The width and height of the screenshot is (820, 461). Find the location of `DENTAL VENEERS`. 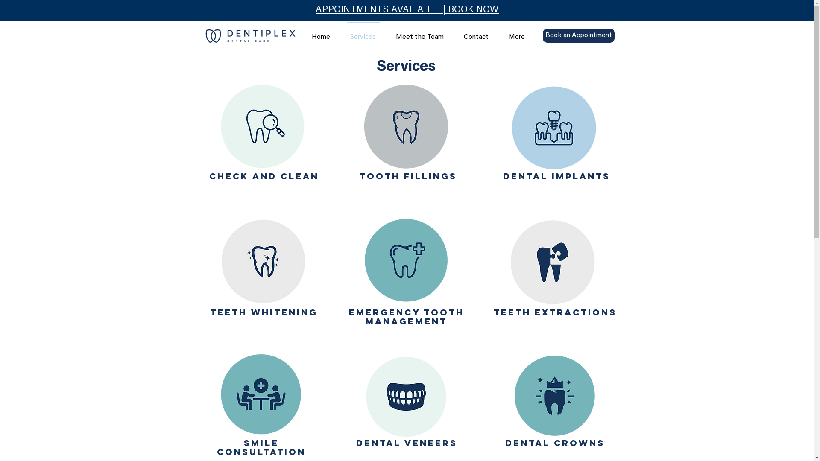

DENTAL VENEERS is located at coordinates (407, 444).